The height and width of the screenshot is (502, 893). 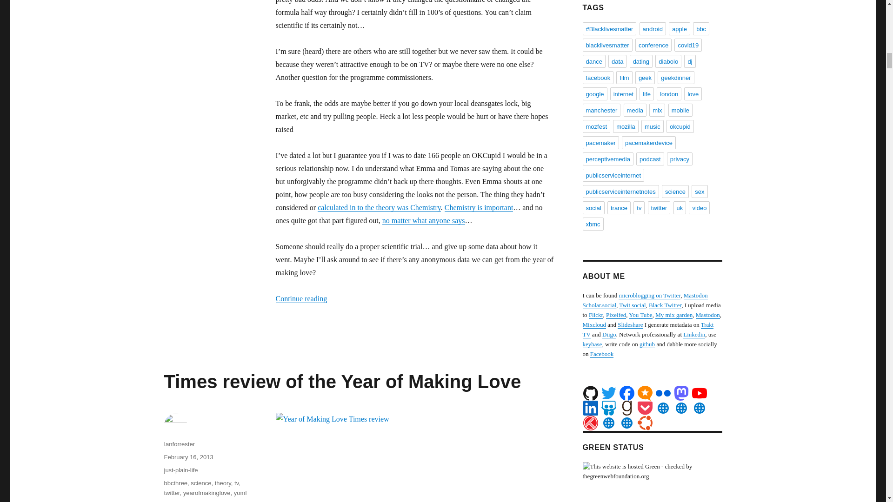 I want to click on SlideShare, so click(x=608, y=408).